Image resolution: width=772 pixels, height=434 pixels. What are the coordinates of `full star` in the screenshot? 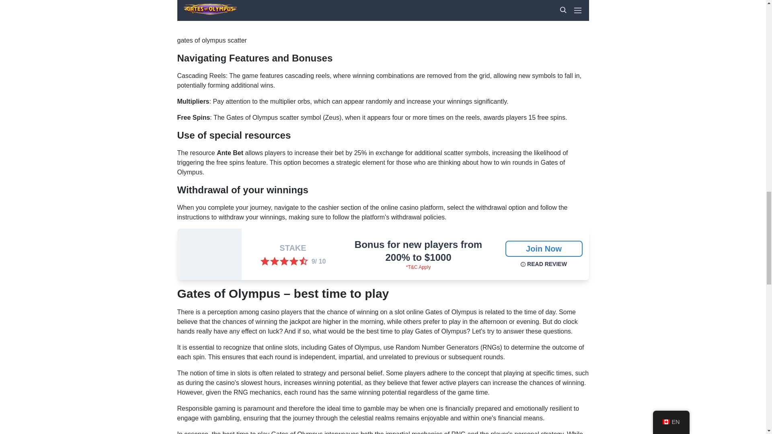 It's located at (265, 262).